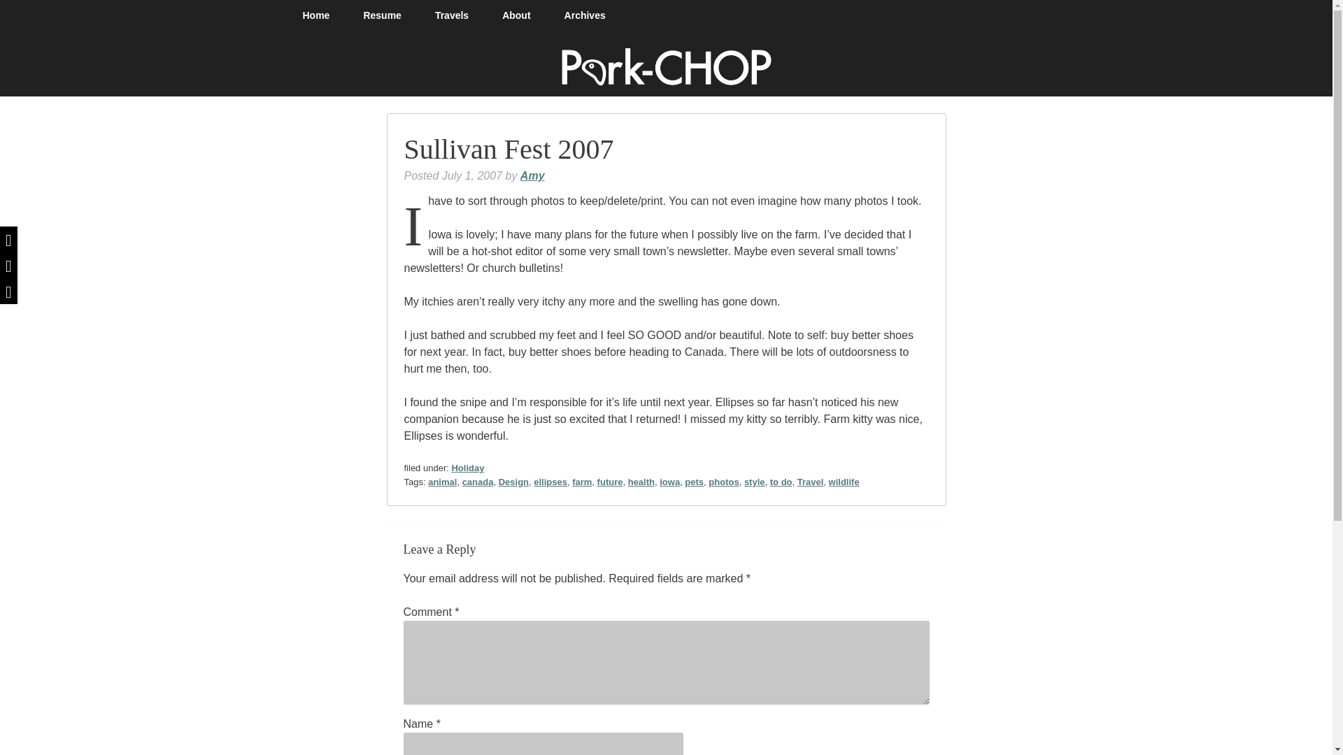 The image size is (1343, 755). What do you see at coordinates (641, 481) in the screenshot?
I see `health` at bounding box center [641, 481].